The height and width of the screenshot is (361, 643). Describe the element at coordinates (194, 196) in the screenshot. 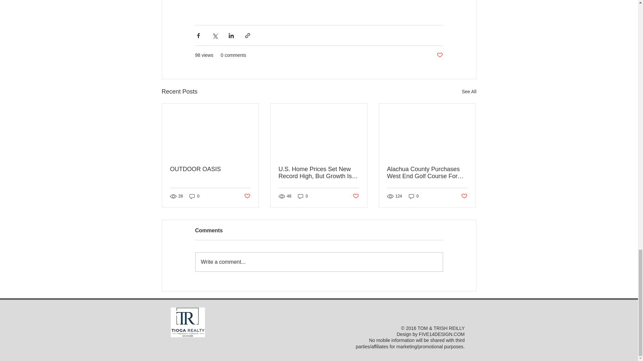

I see `0` at that location.